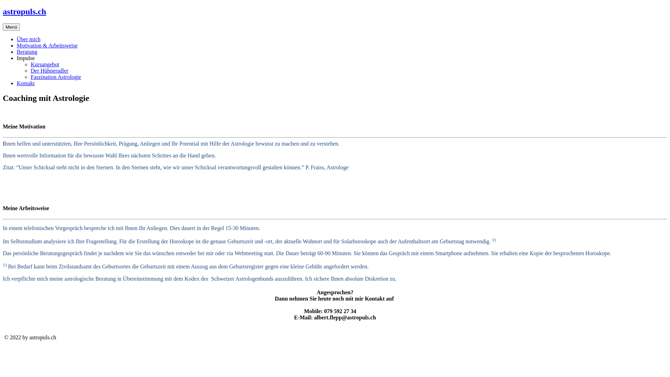 This screenshot has height=377, width=670. Describe the element at coordinates (26, 83) in the screenshot. I see `Kontakt` at that location.